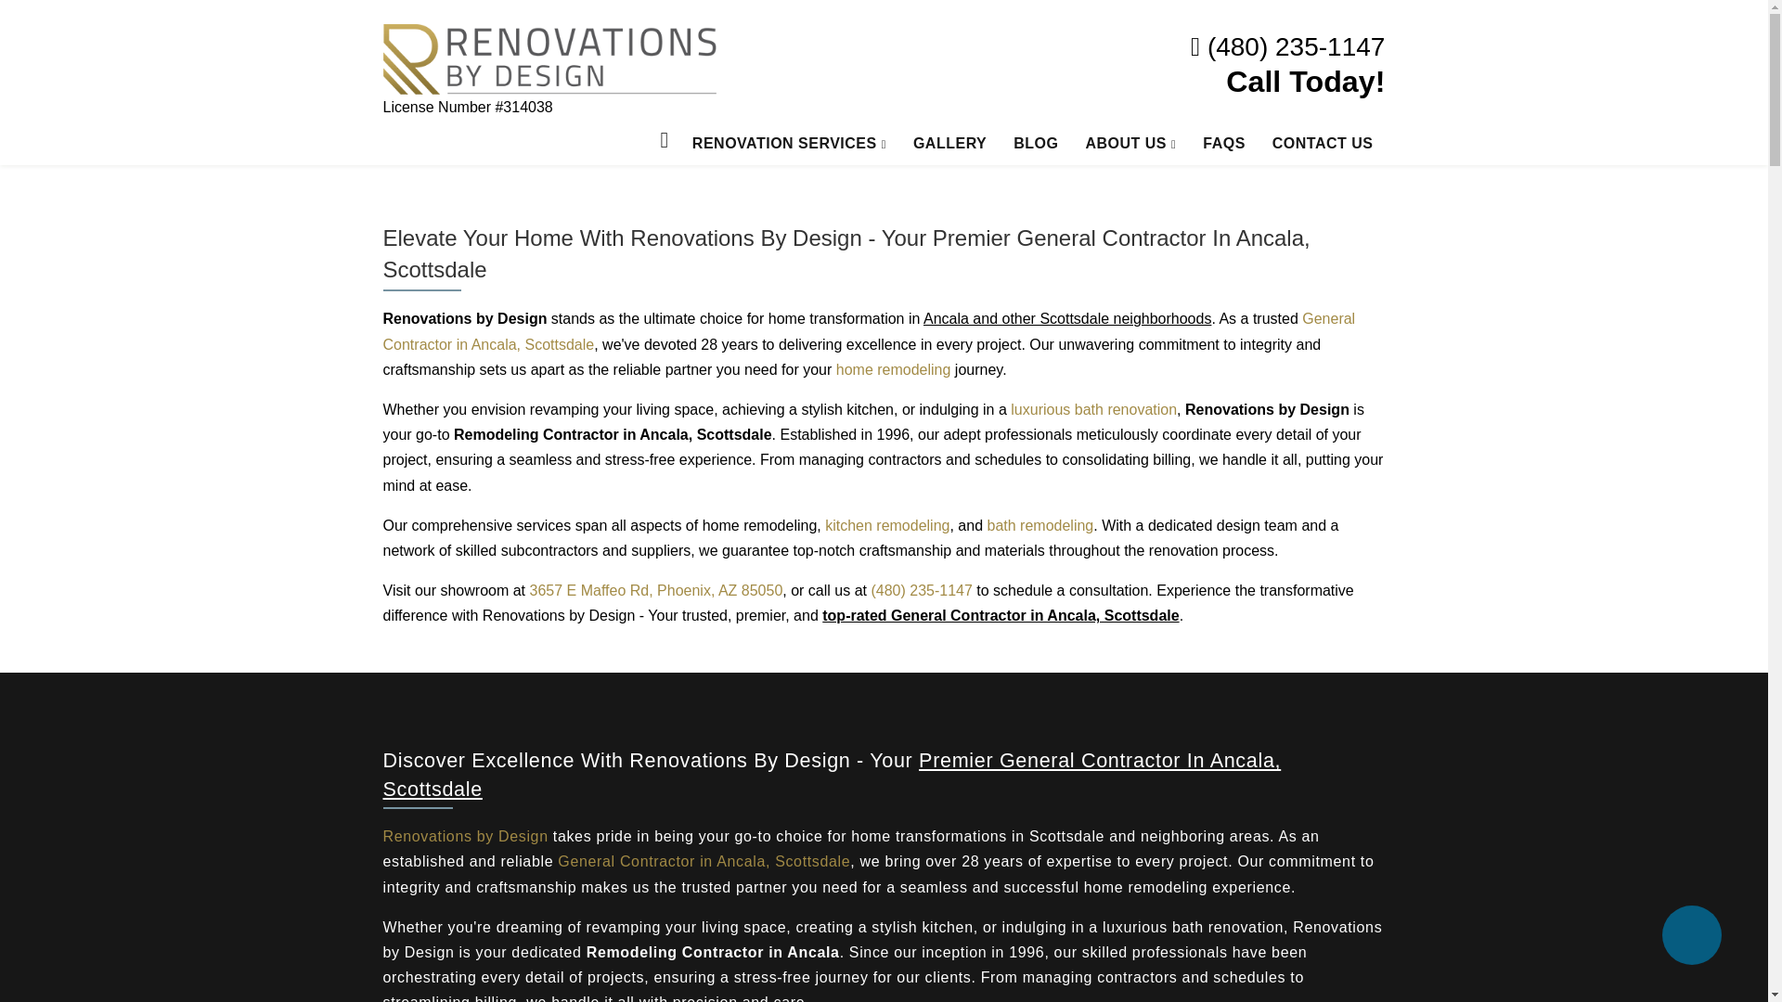 This screenshot has width=1782, height=1002. Describe the element at coordinates (893, 369) in the screenshot. I see `home remodeling` at that location.